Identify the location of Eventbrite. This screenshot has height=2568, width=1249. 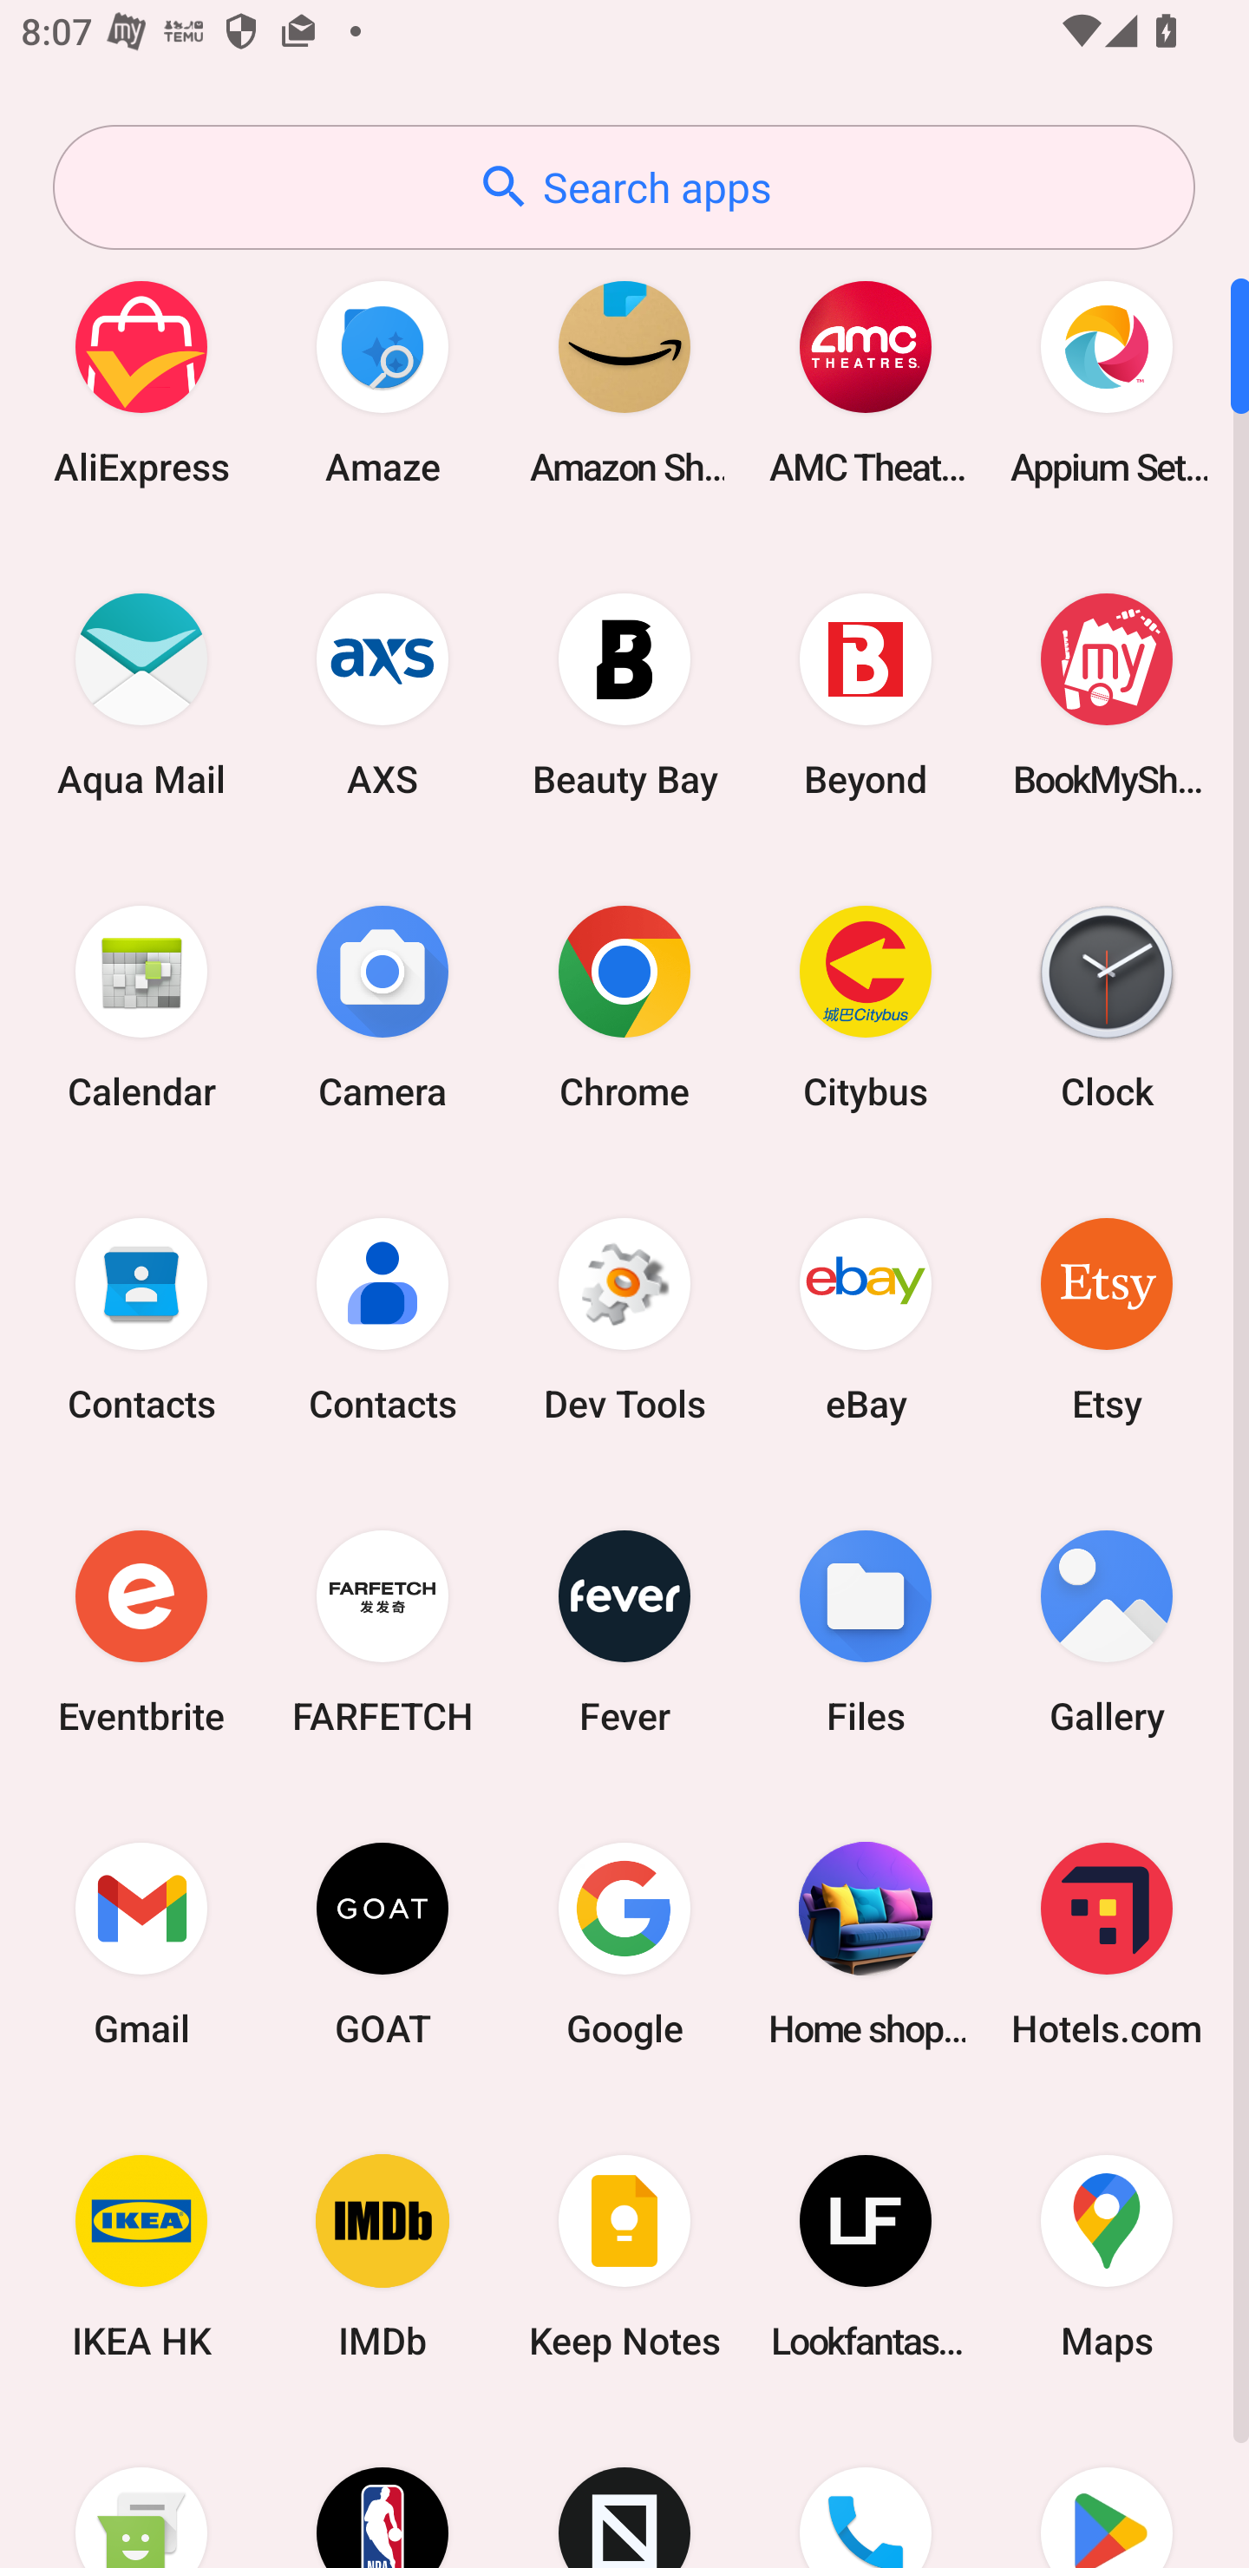
(141, 1631).